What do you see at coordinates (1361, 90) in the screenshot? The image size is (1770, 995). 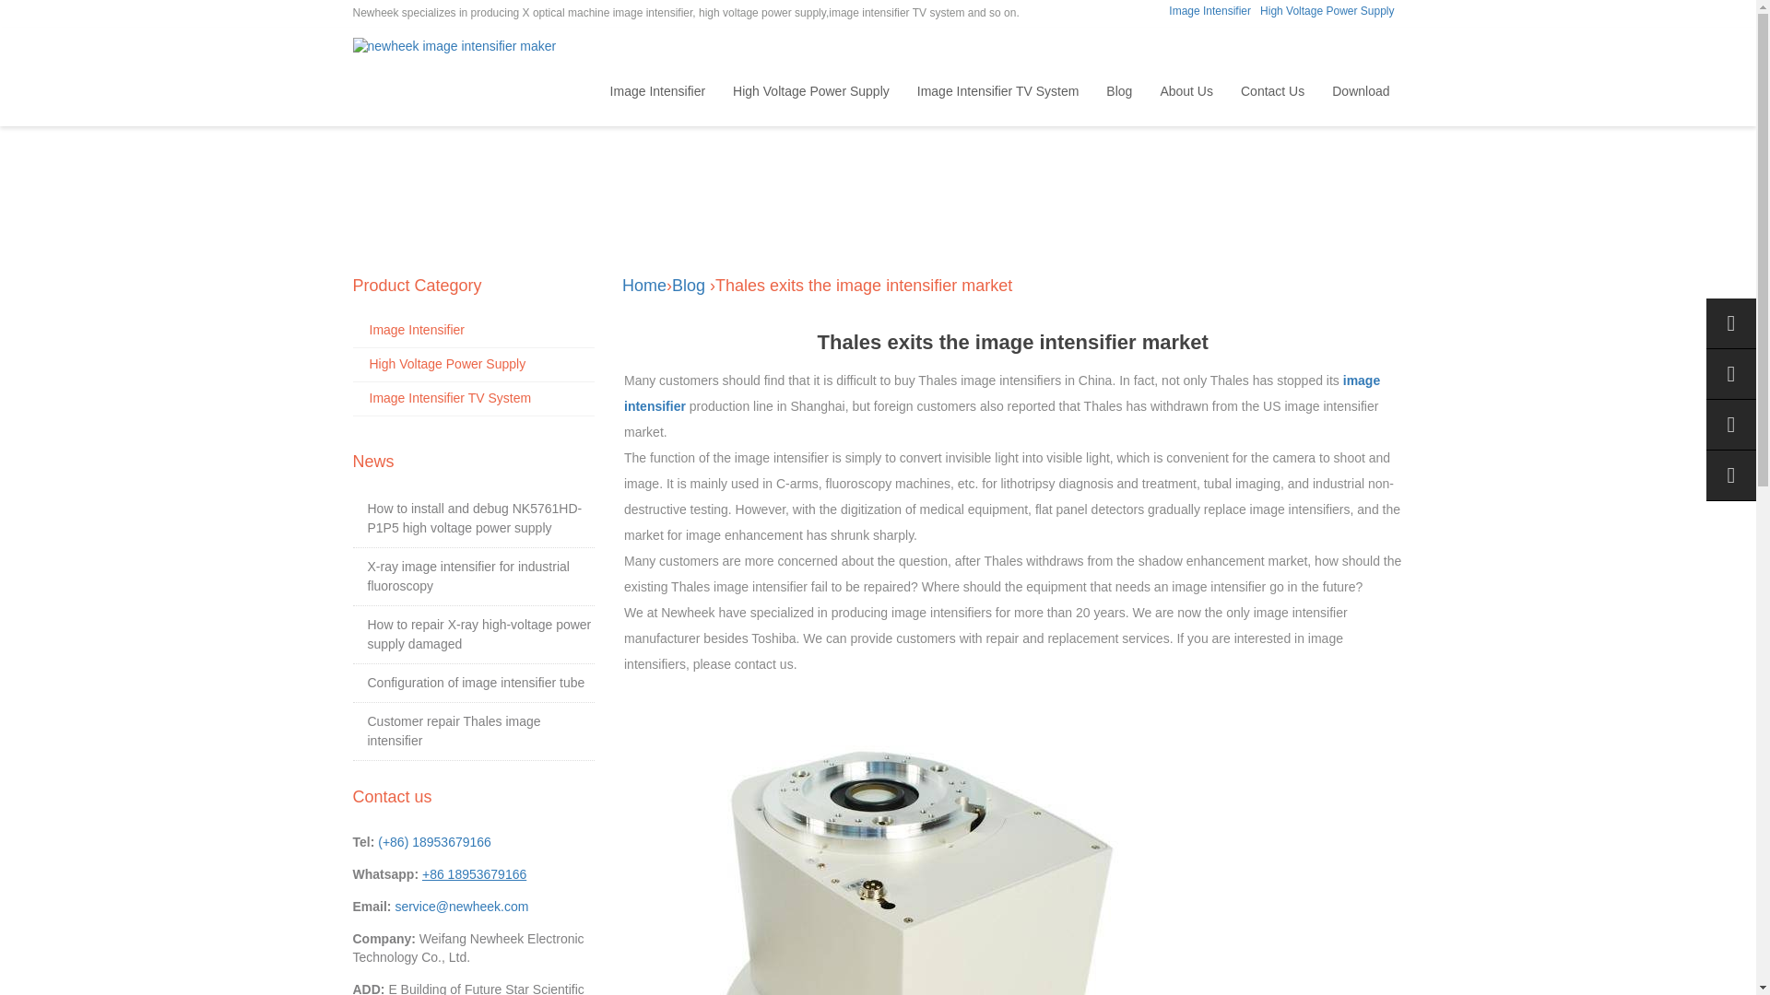 I see `Download` at bounding box center [1361, 90].